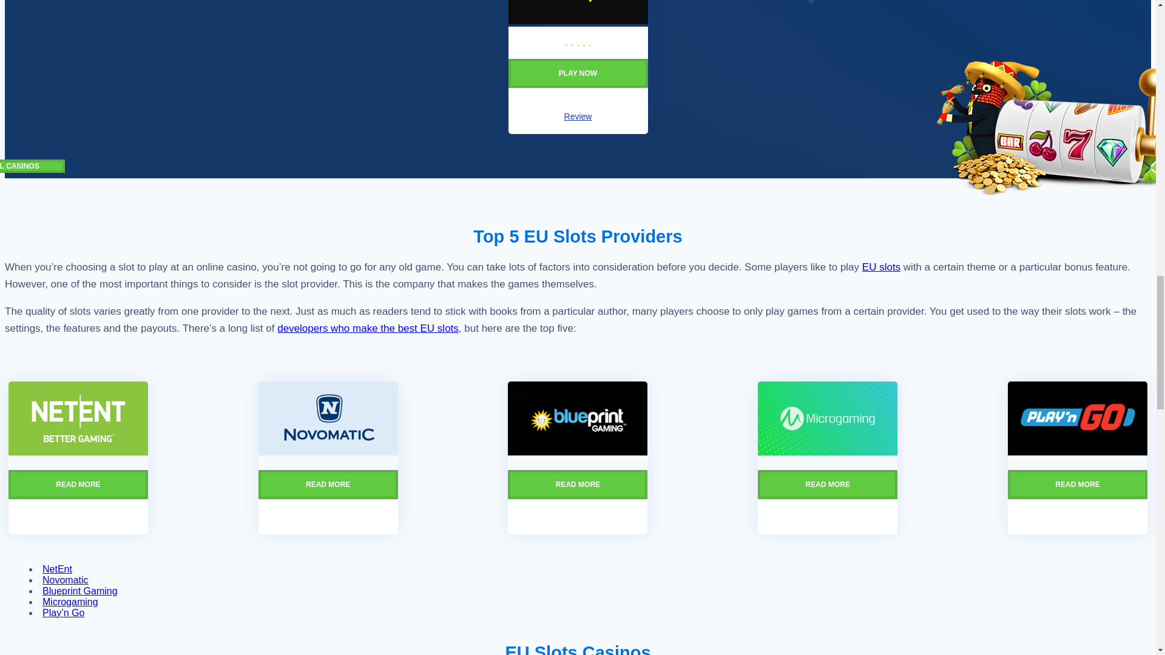 Image resolution: width=1165 pixels, height=655 pixels. Describe the element at coordinates (578, 85) in the screenshot. I see `PLAY NOW` at that location.